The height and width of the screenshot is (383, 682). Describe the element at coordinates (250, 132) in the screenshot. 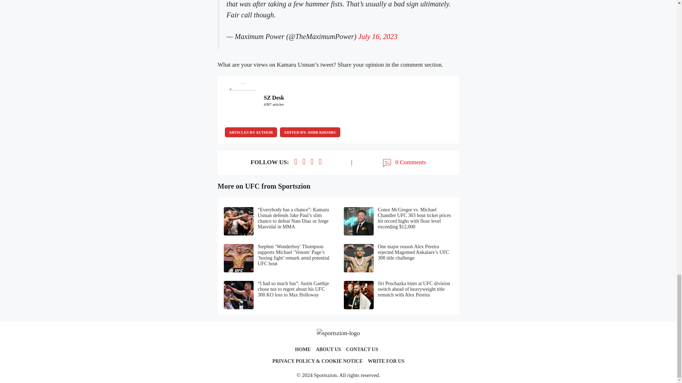

I see `ARTICLES BY AUTHOR` at that location.